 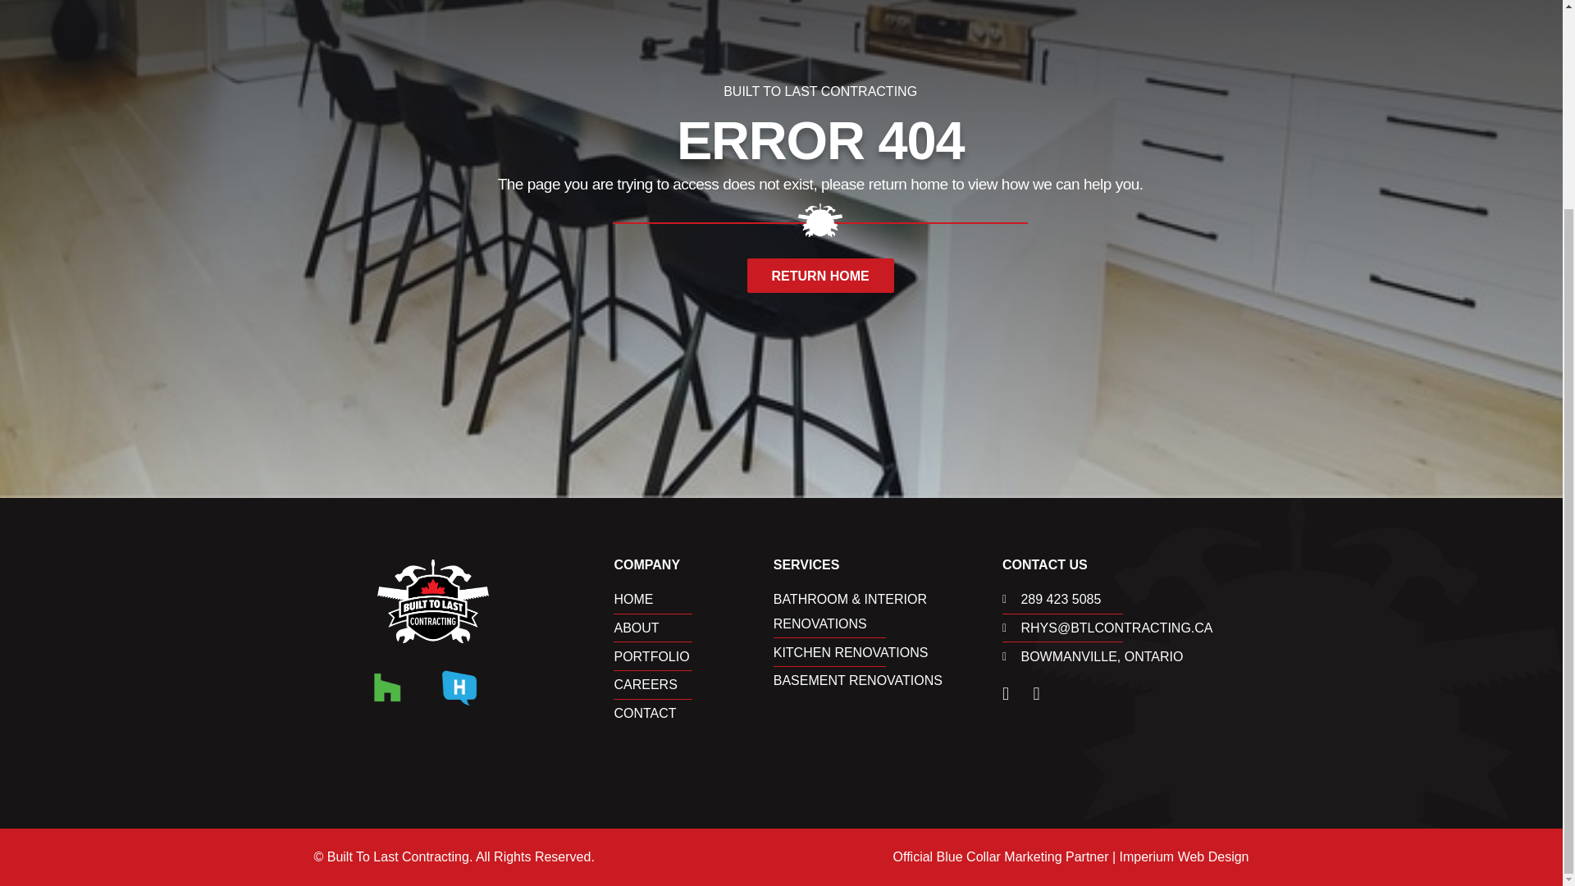 What do you see at coordinates (693, 600) in the screenshot?
I see `HOME` at bounding box center [693, 600].